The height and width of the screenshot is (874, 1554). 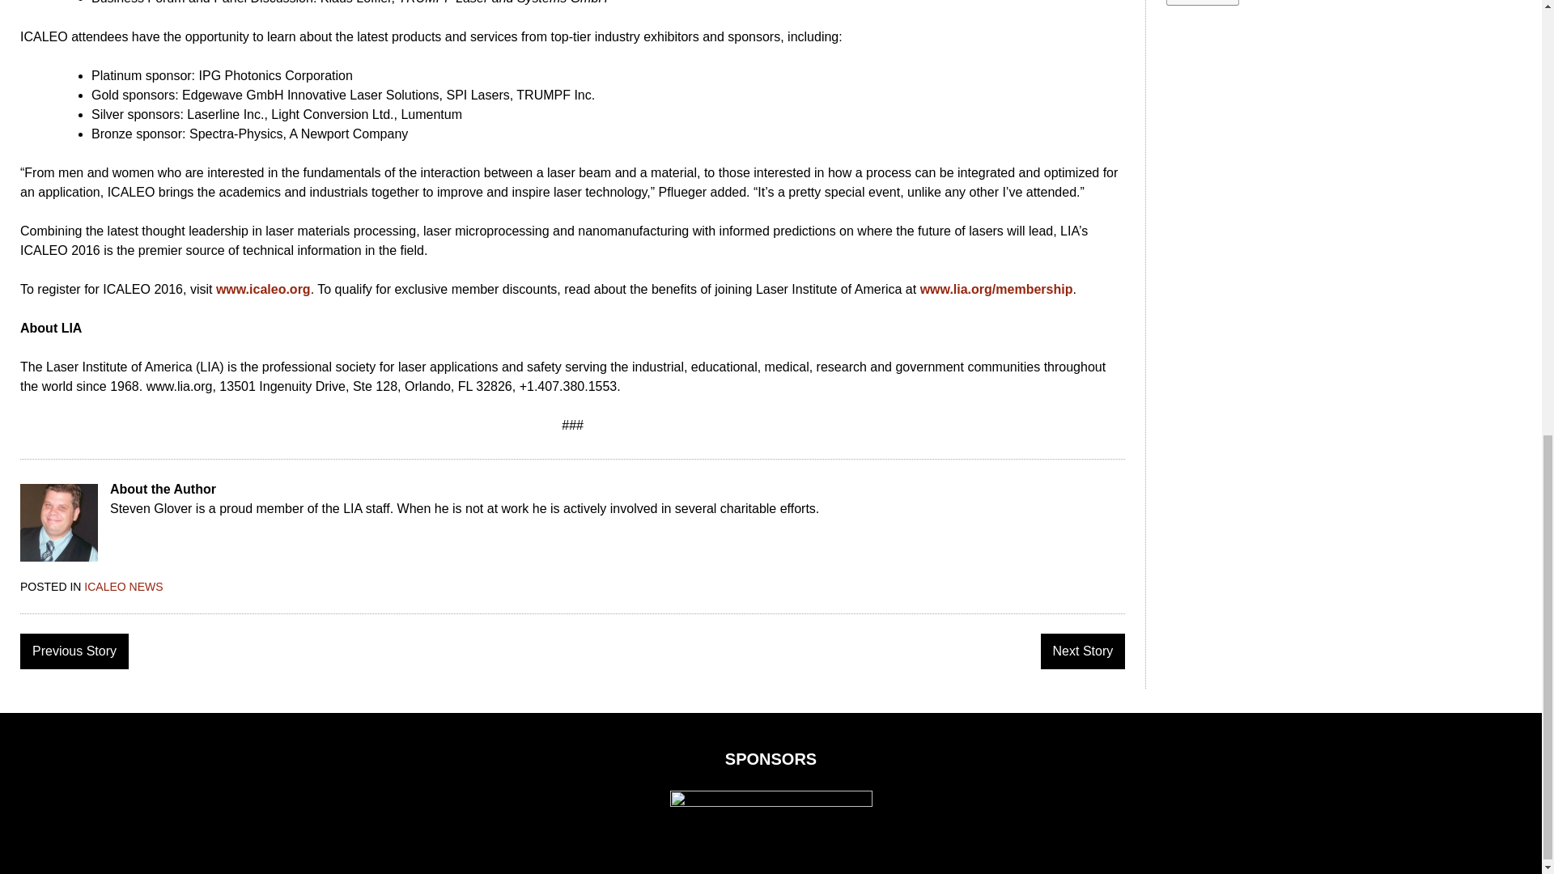 What do you see at coordinates (1203, 2) in the screenshot?
I see `Subscribe` at bounding box center [1203, 2].